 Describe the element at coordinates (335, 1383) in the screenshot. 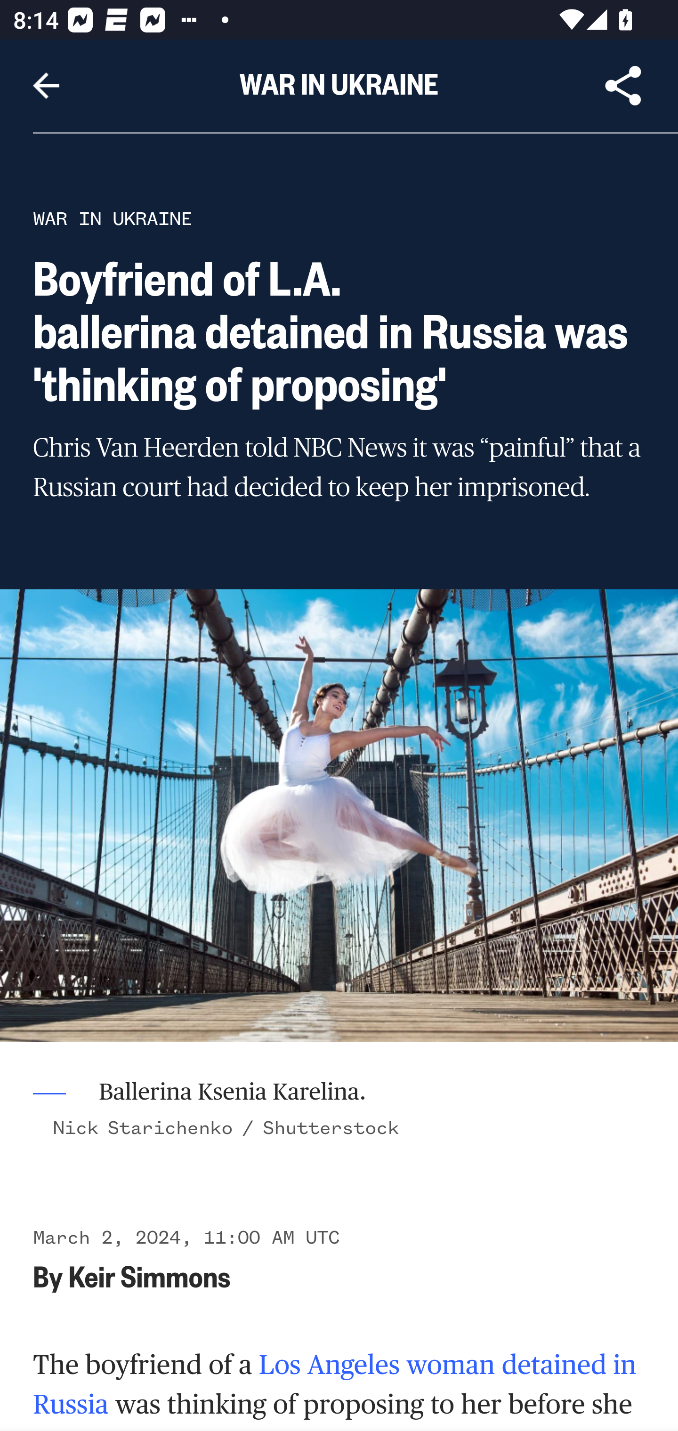

I see `Los Angeles woman detained in Russia` at that location.